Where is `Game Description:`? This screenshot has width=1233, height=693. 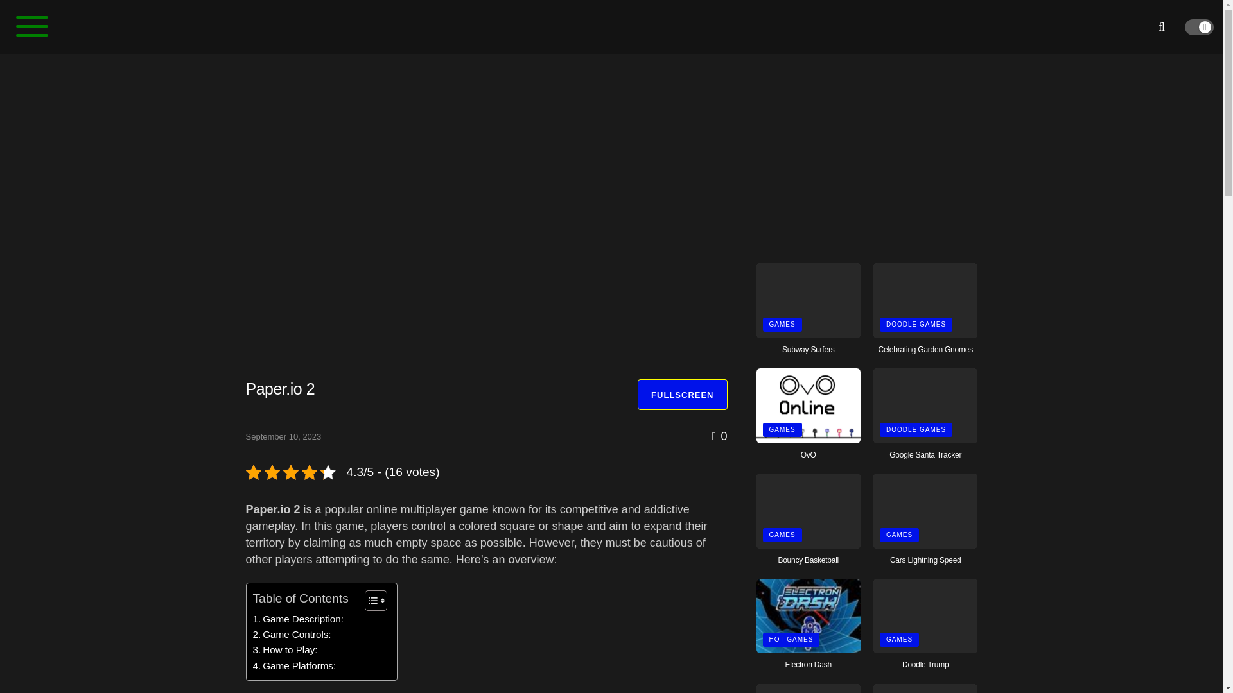 Game Description: is located at coordinates (298, 619).